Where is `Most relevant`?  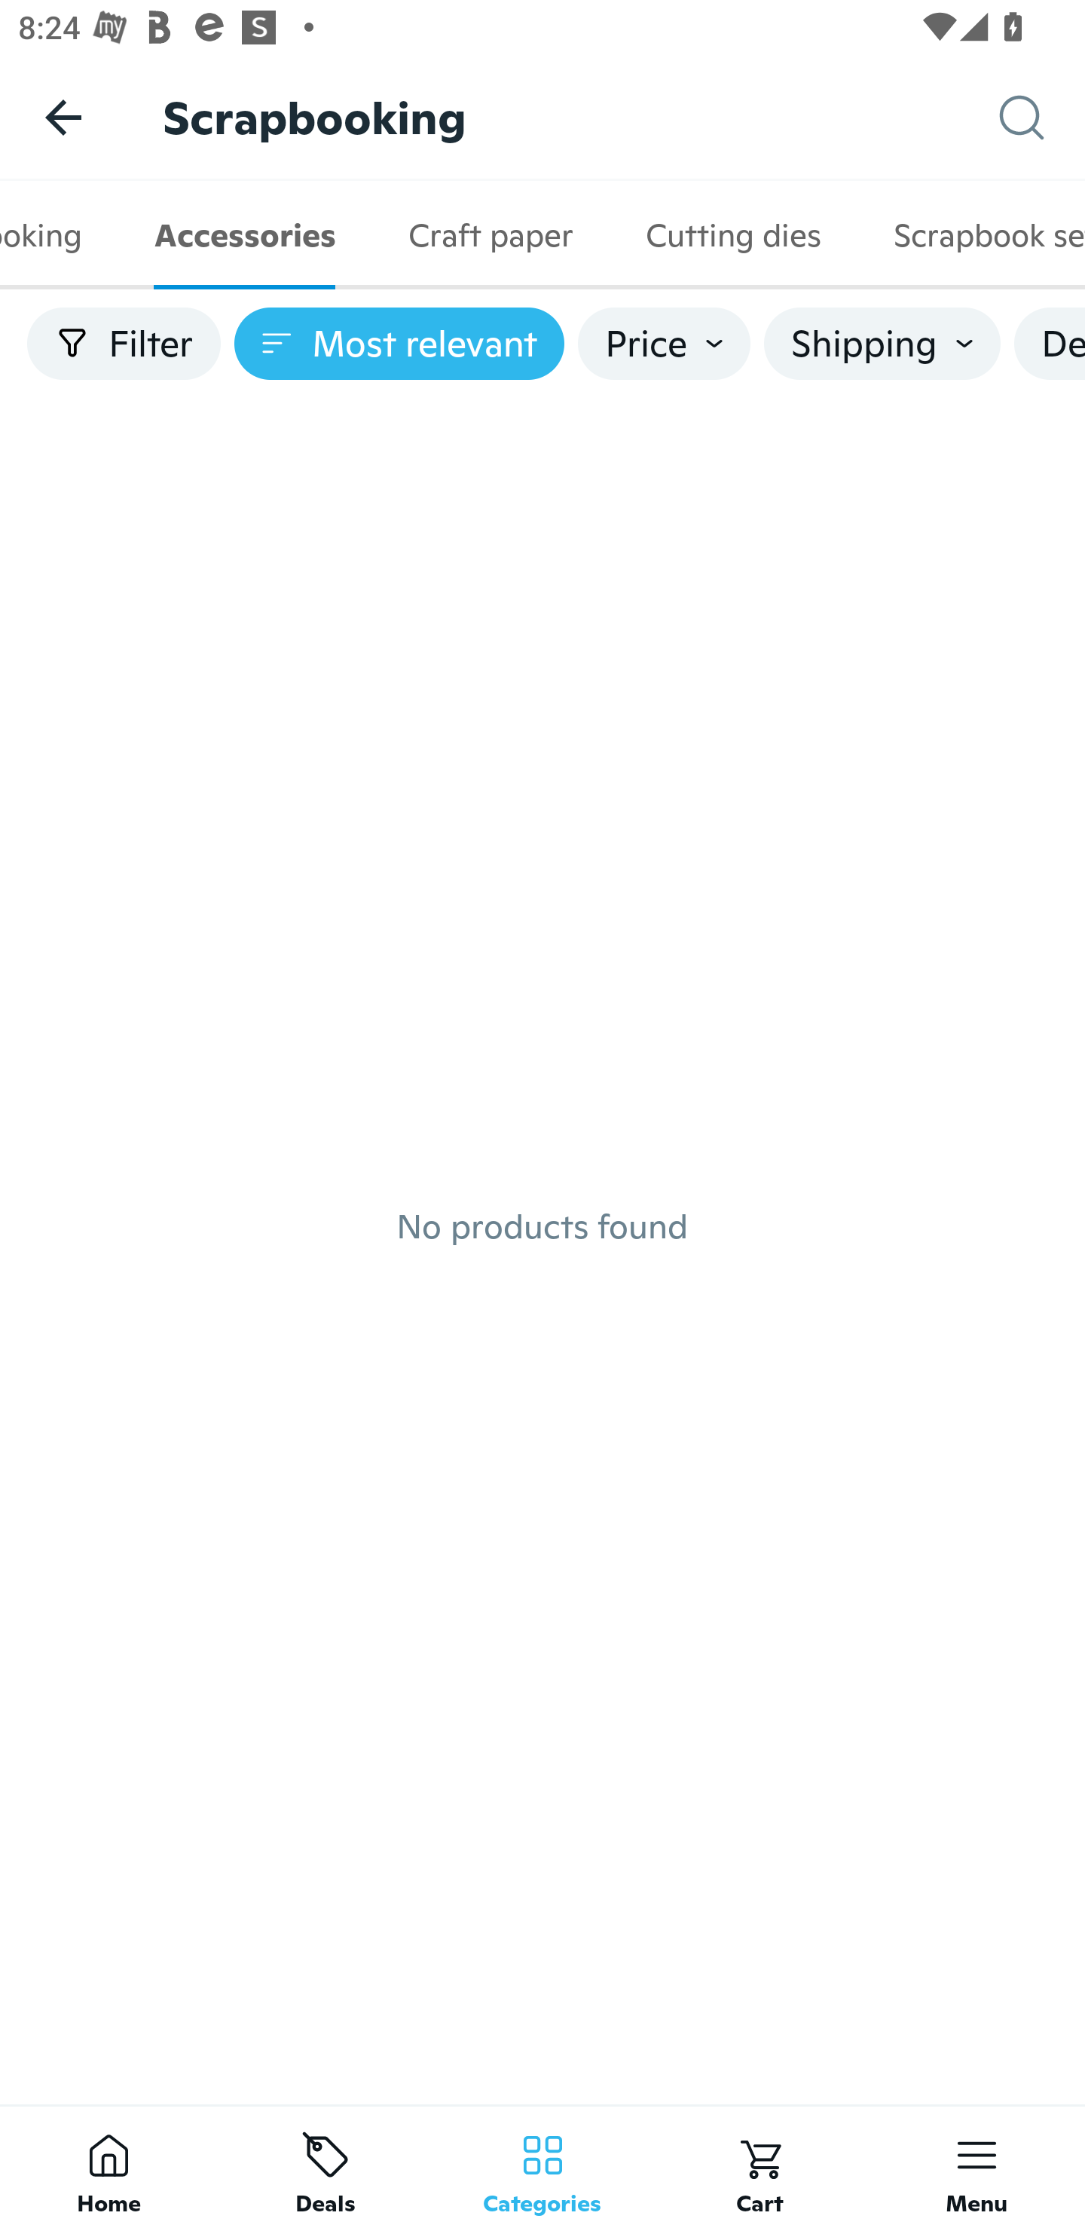
Most relevant is located at coordinates (399, 344).